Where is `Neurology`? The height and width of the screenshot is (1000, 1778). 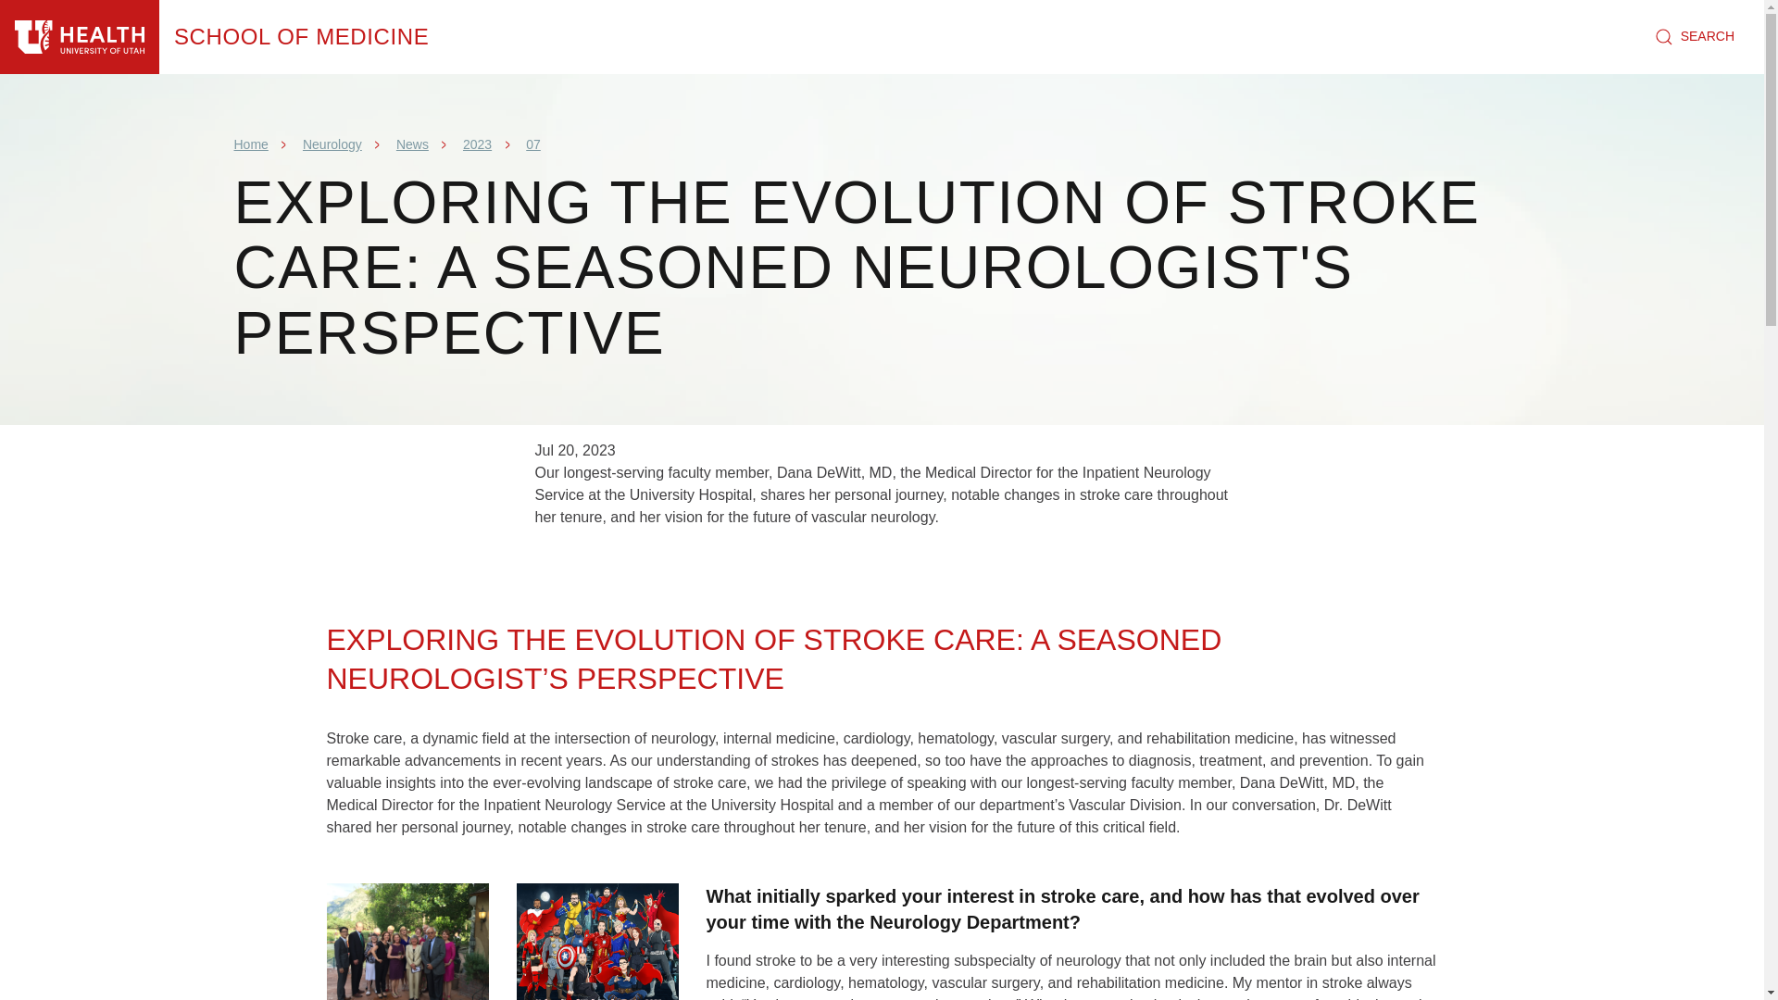 Neurology is located at coordinates (332, 144).